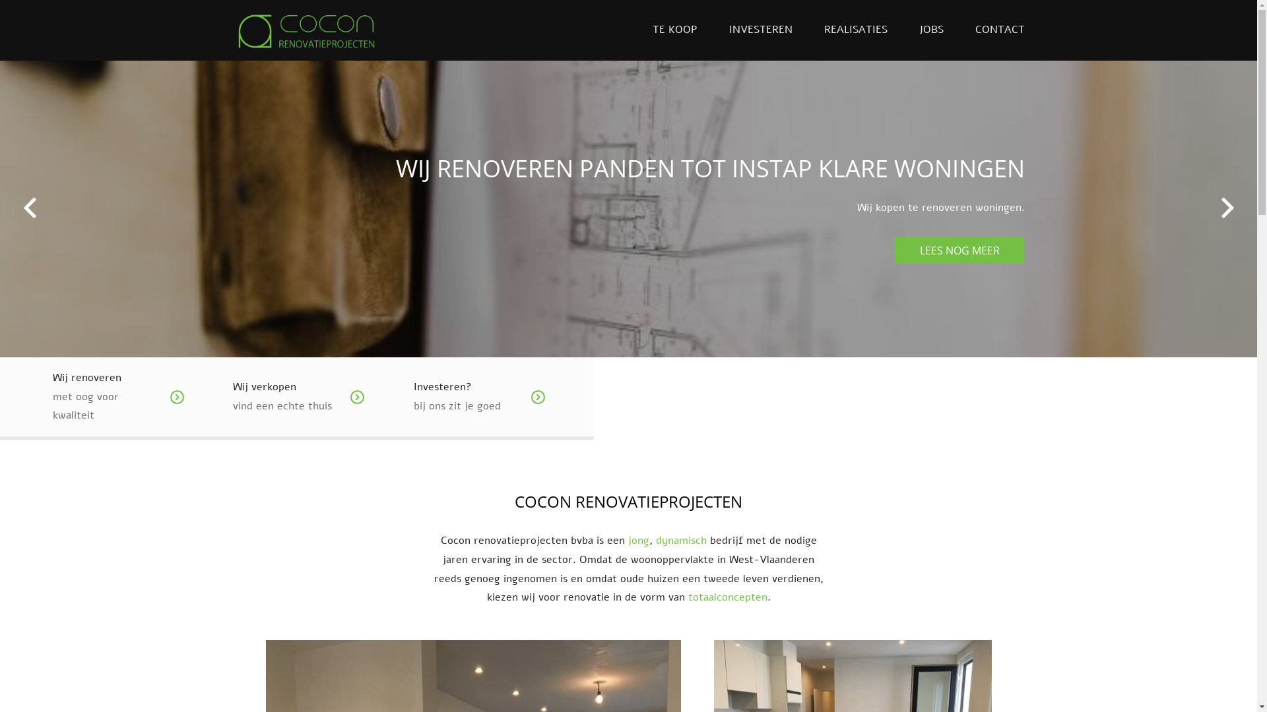 This screenshot has height=712, width=1267. I want to click on LEES NOG MEER, so click(959, 251).